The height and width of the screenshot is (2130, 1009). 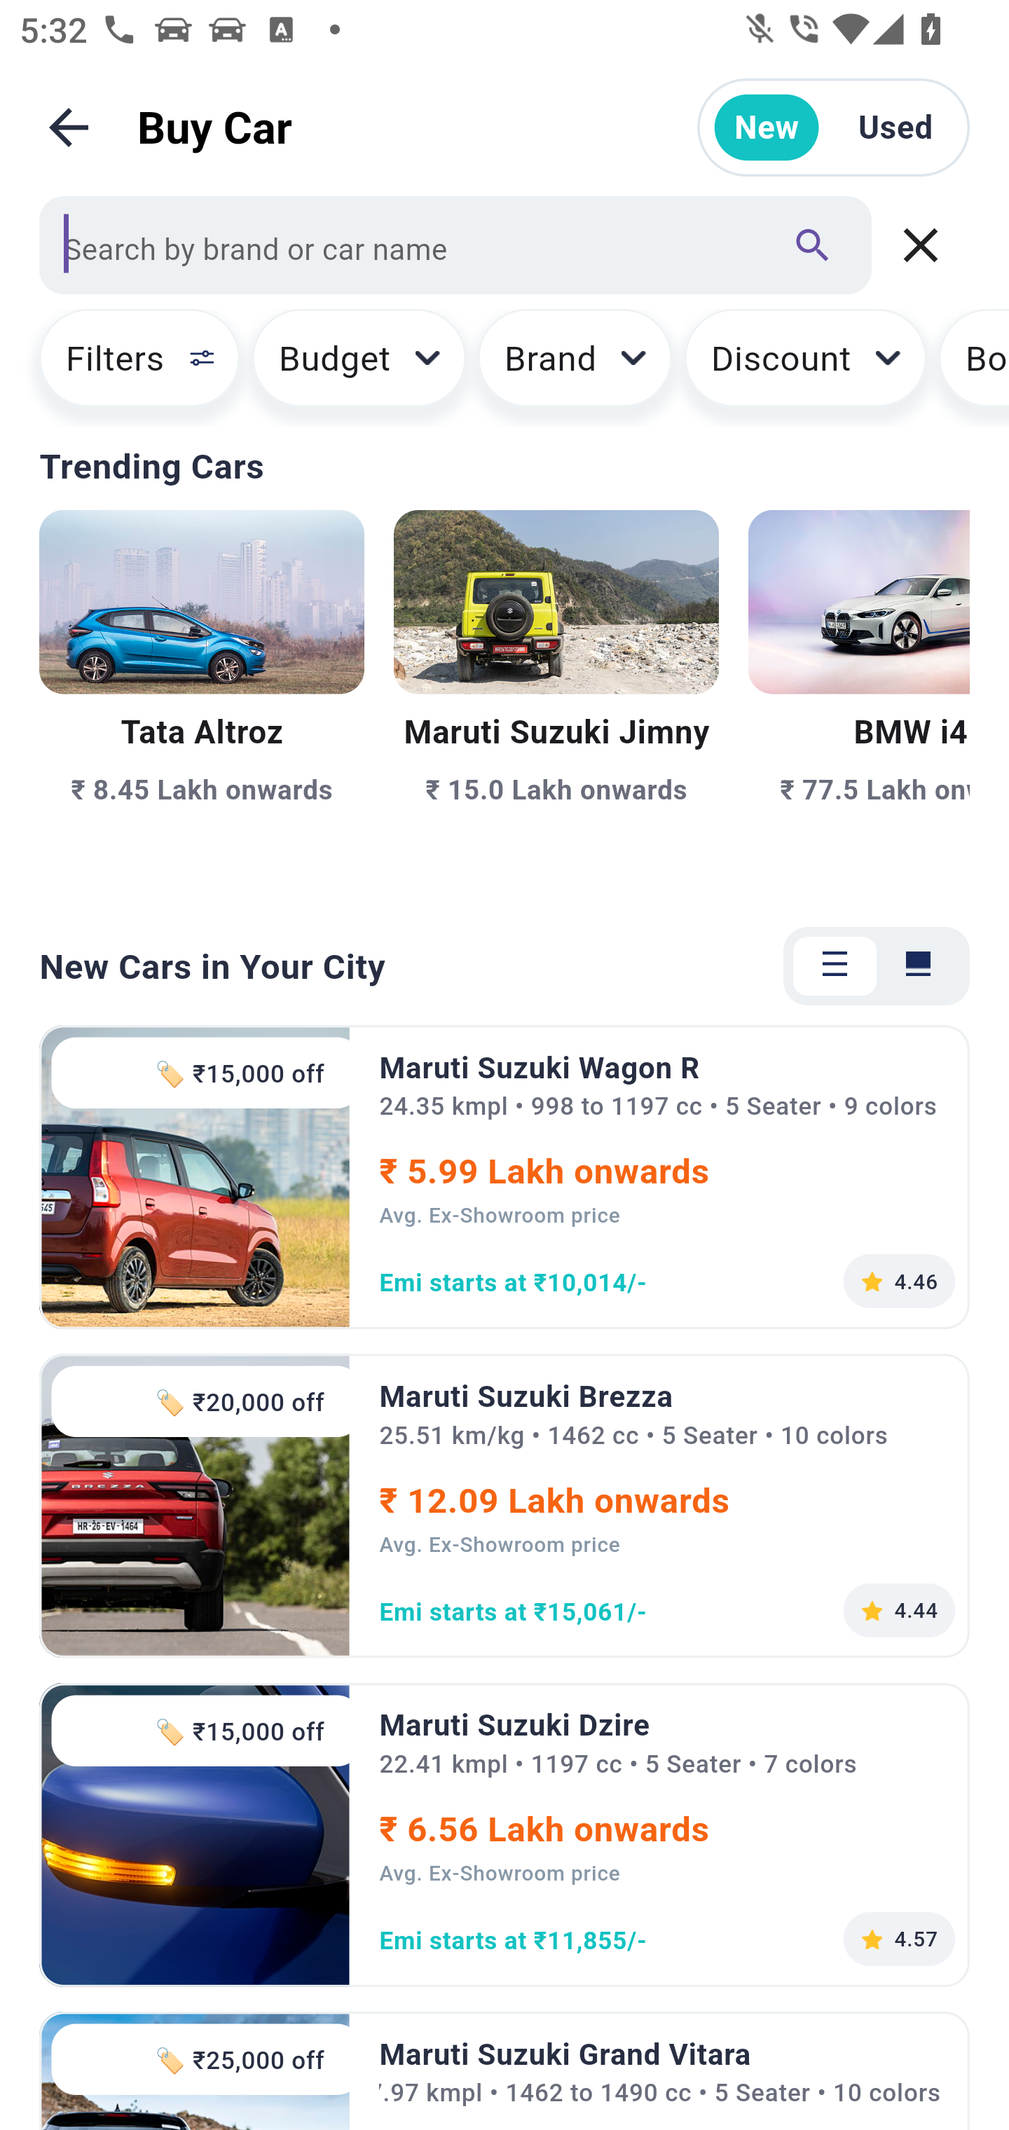 I want to click on Budget, so click(x=359, y=367).